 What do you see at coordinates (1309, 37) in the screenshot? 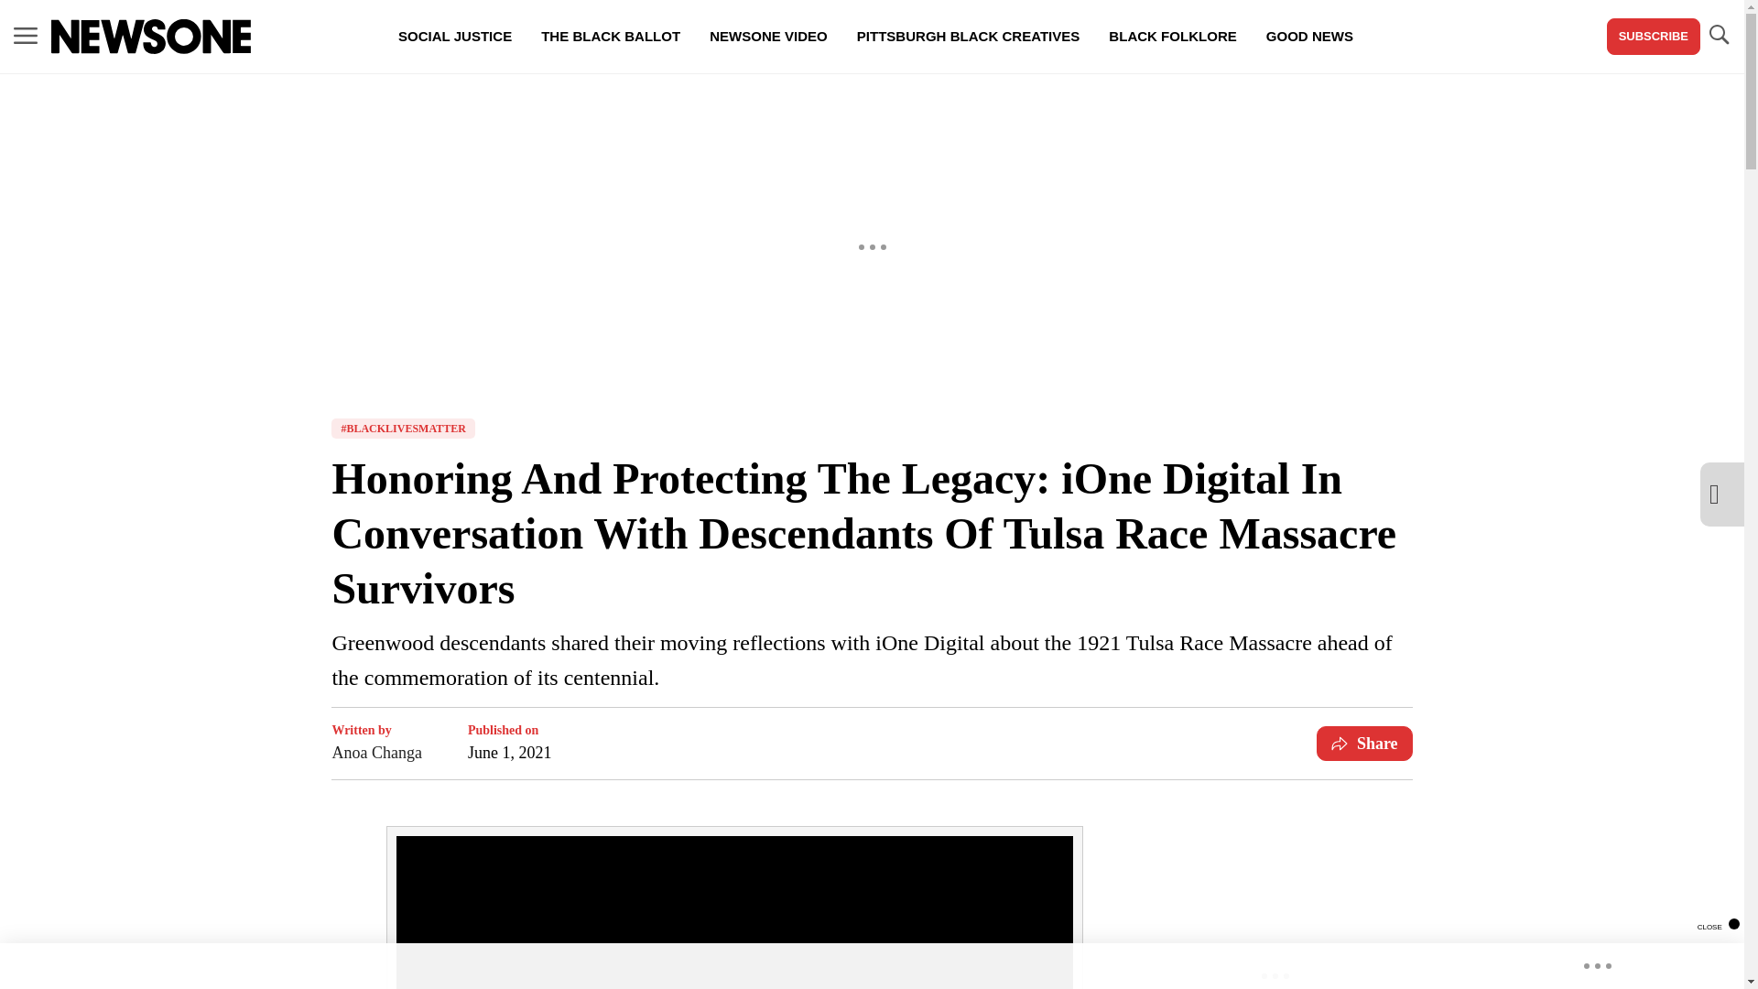
I see `GOOD NEWS` at bounding box center [1309, 37].